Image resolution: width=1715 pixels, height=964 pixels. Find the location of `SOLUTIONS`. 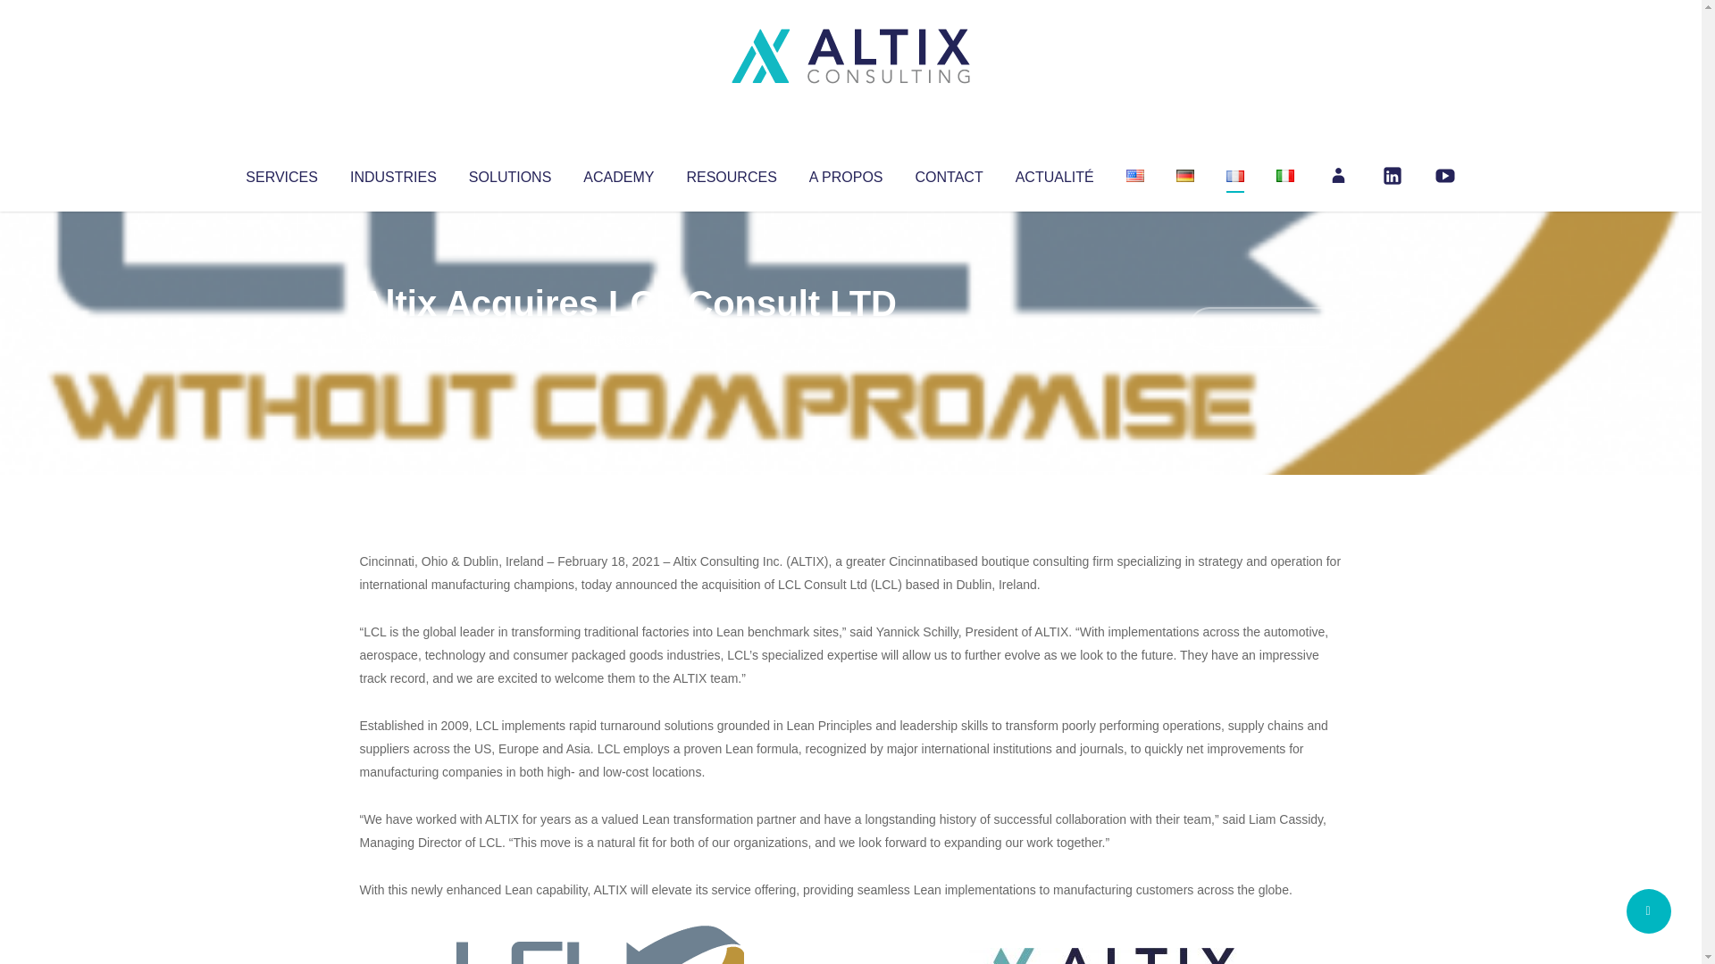

SOLUTIONS is located at coordinates (509, 173).